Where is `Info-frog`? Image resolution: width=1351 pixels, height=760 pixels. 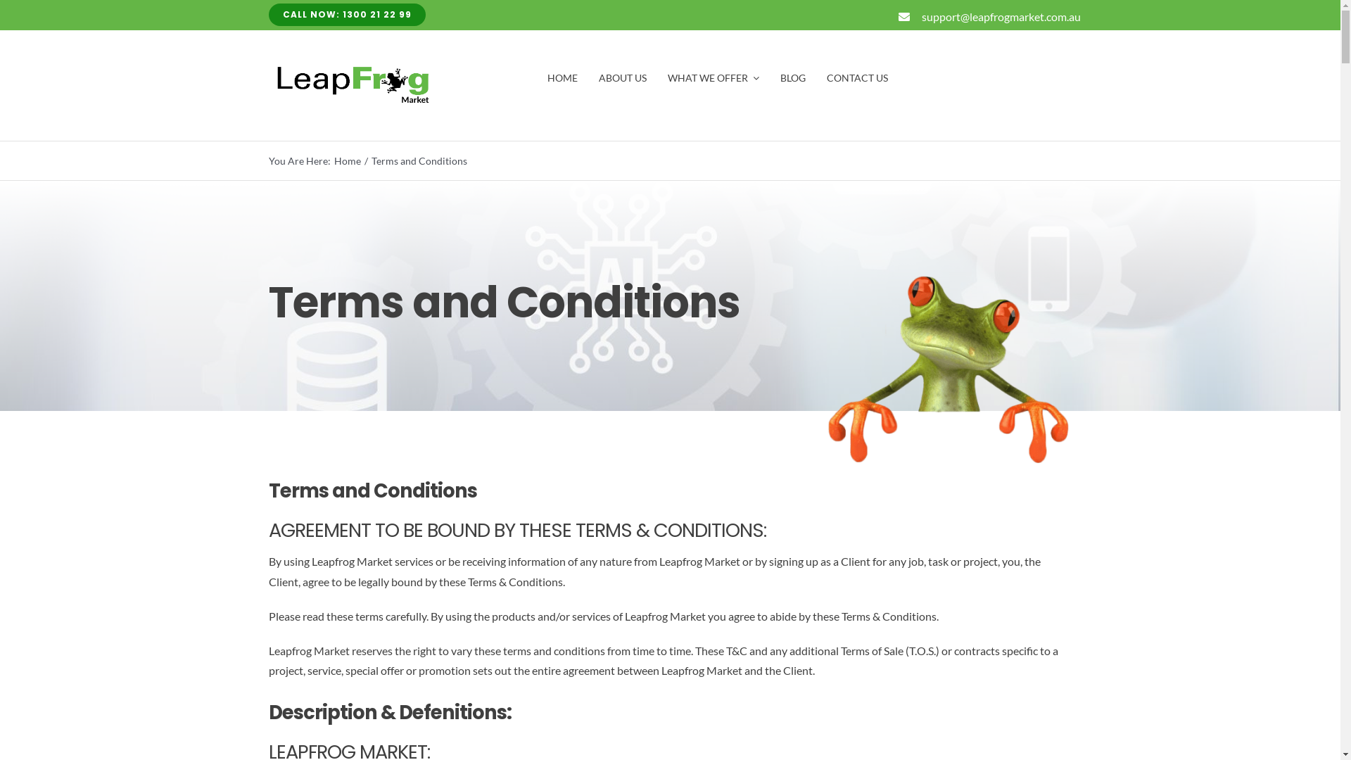
Info-frog is located at coordinates (949, 372).